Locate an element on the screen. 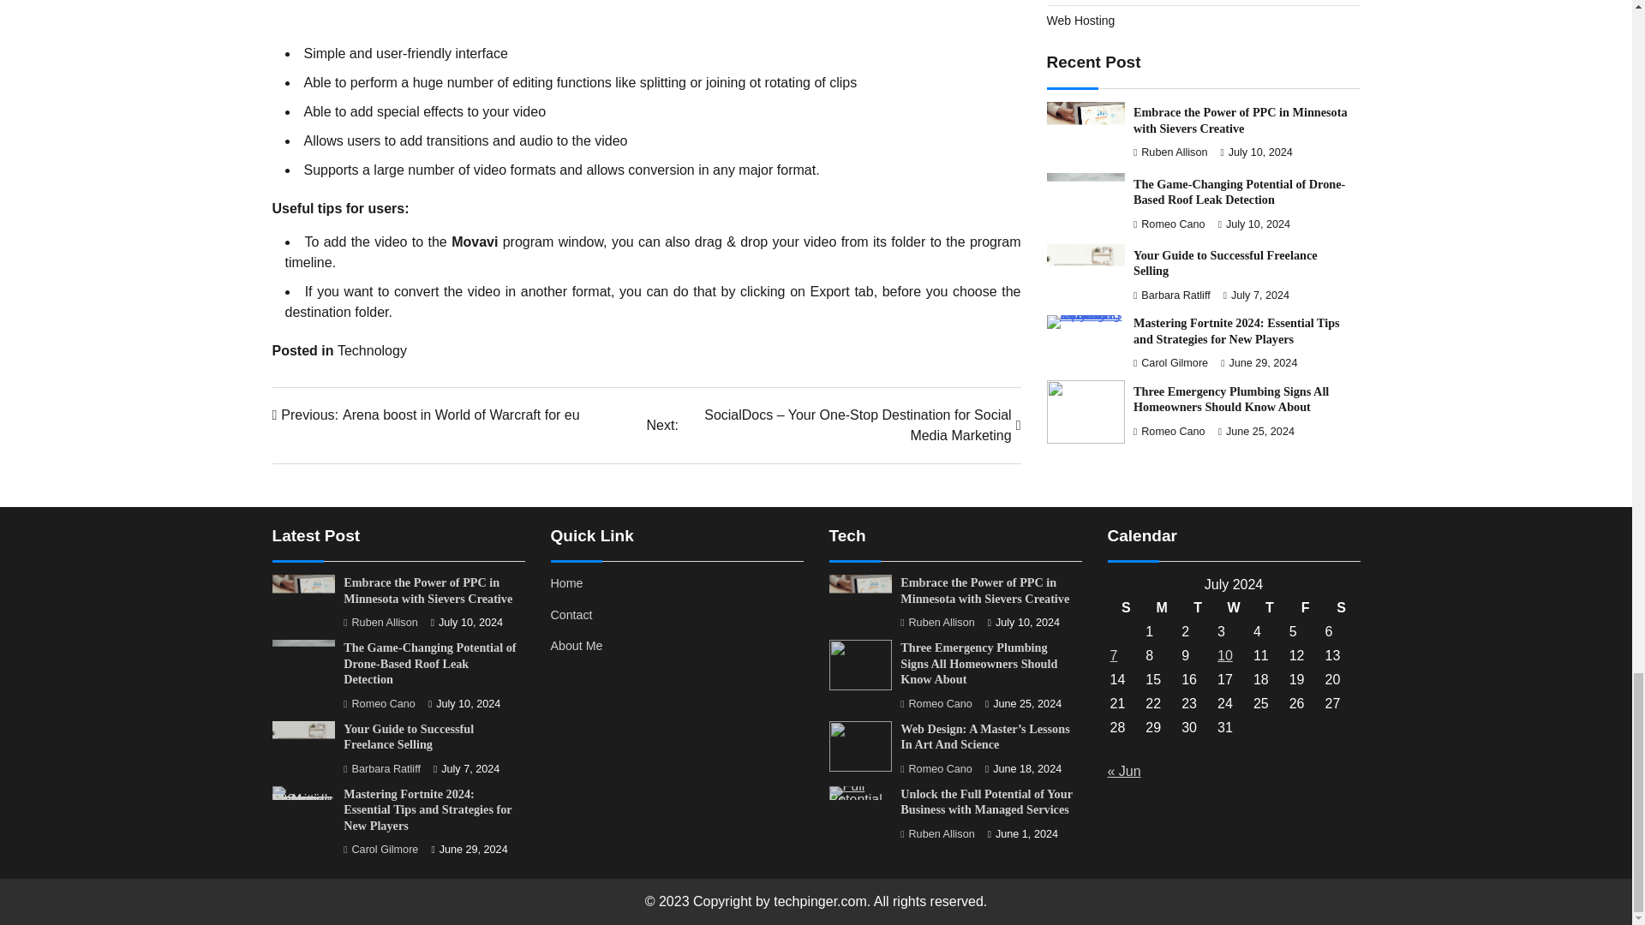  Monday is located at coordinates (1162, 607).